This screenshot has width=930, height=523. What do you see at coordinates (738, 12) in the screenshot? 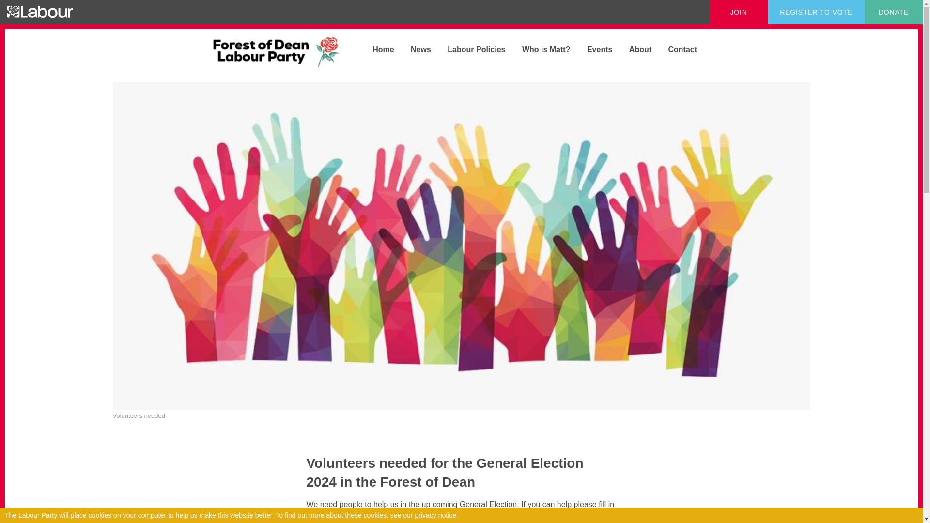
I see `JOIN` at bounding box center [738, 12].